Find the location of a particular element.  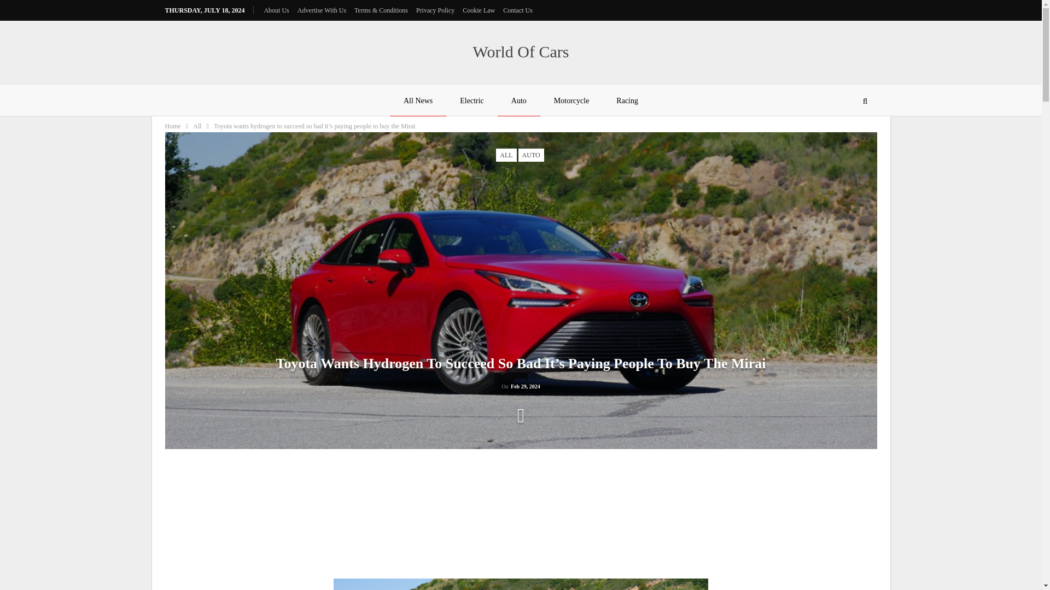

Home is located at coordinates (173, 126).